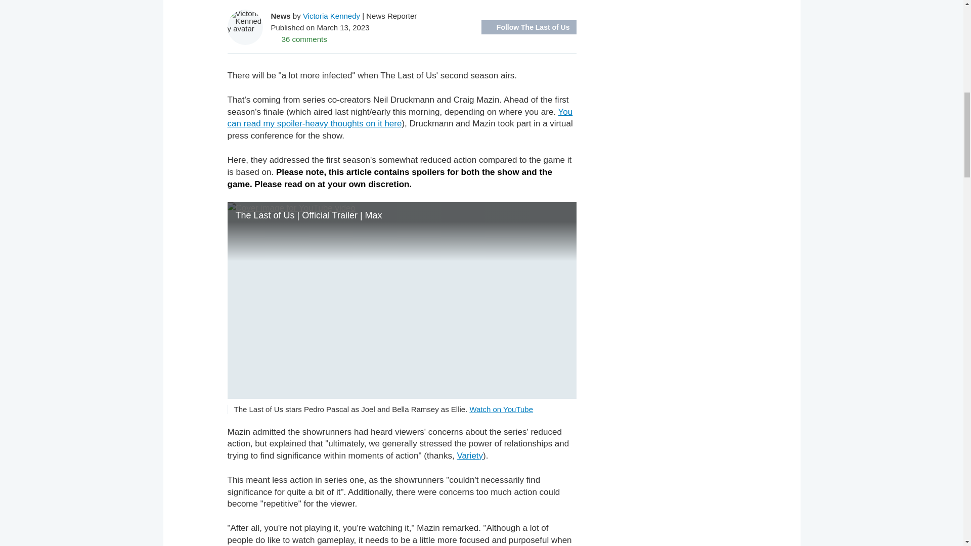 Image resolution: width=971 pixels, height=546 pixels. Describe the element at coordinates (501, 408) in the screenshot. I see `Watch on YouTube` at that location.